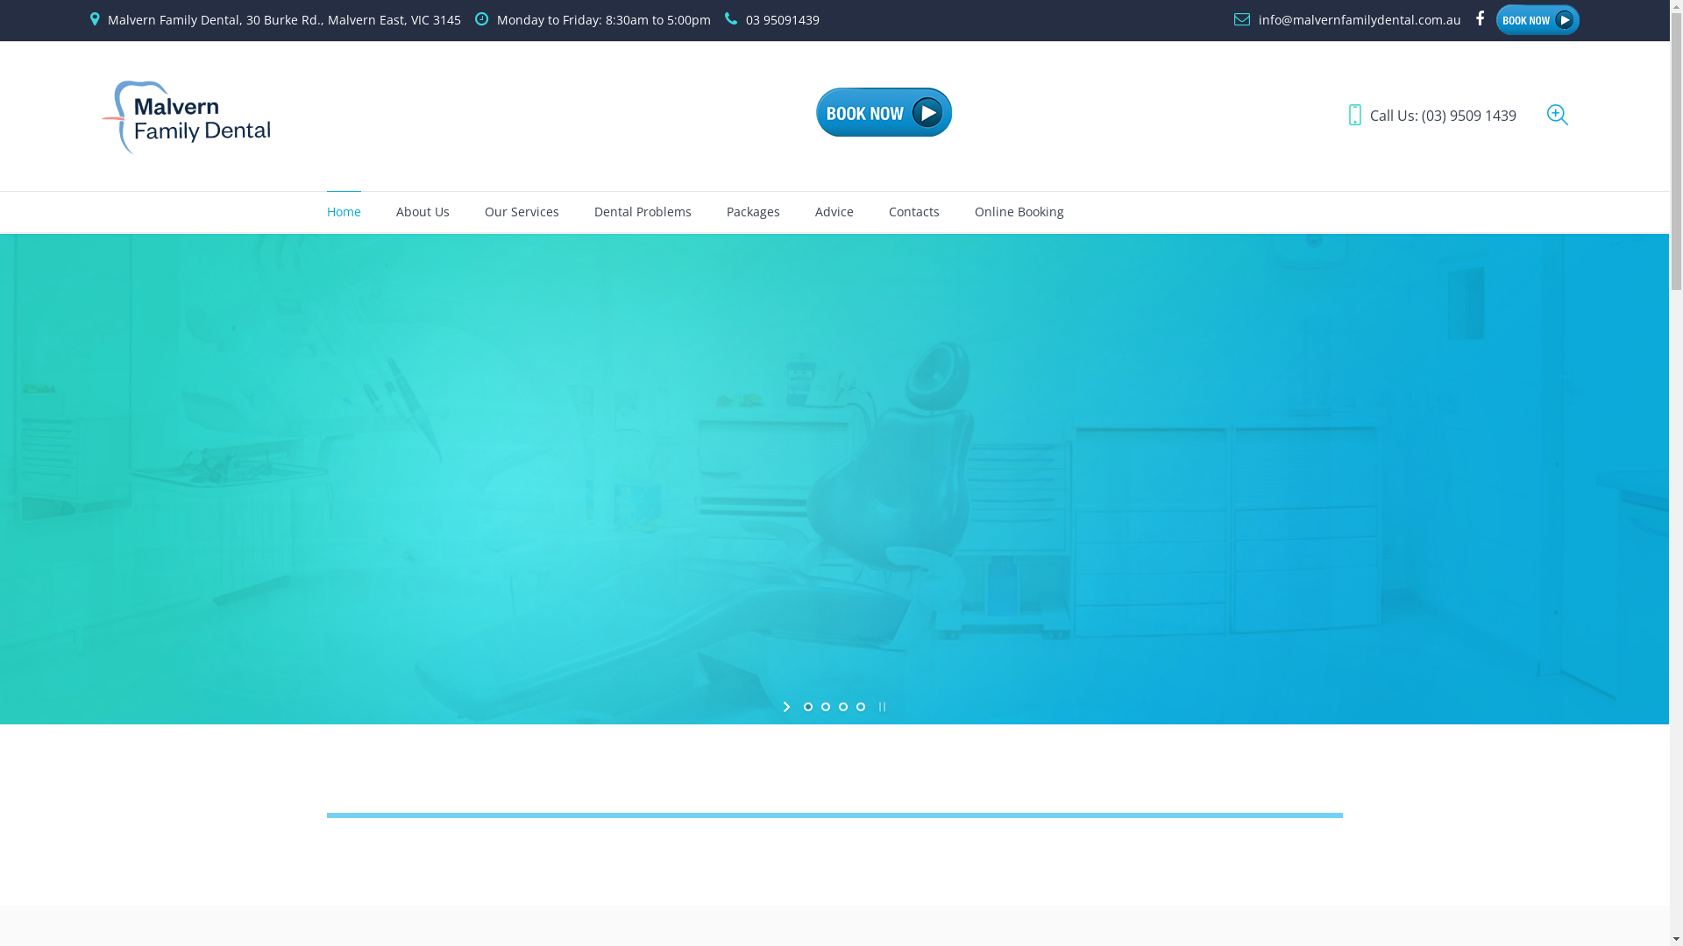 The height and width of the screenshot is (946, 1683). I want to click on Our Services, so click(521, 212).